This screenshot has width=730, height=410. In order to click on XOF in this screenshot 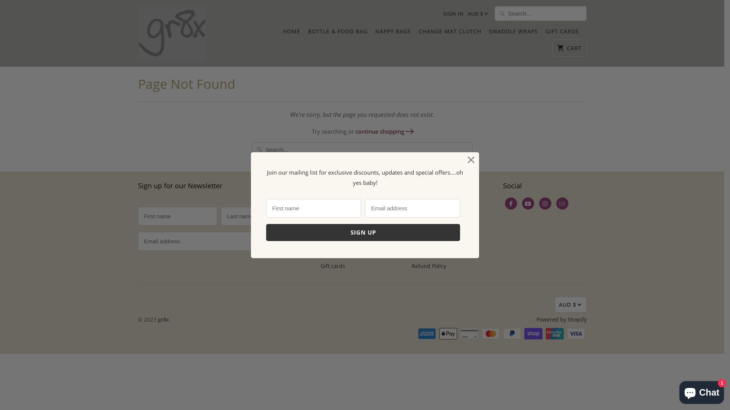, I will do `click(580, 256)`.